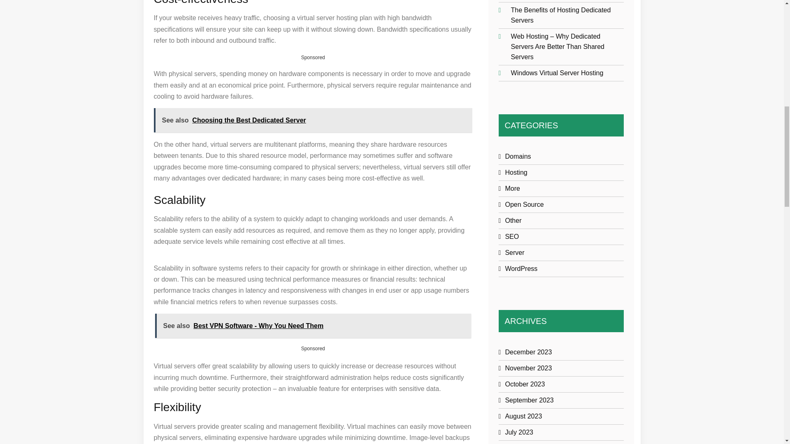 This screenshot has height=444, width=790. Describe the element at coordinates (313, 120) in the screenshot. I see `See also  Choosing the Best Dedicated Server` at that location.